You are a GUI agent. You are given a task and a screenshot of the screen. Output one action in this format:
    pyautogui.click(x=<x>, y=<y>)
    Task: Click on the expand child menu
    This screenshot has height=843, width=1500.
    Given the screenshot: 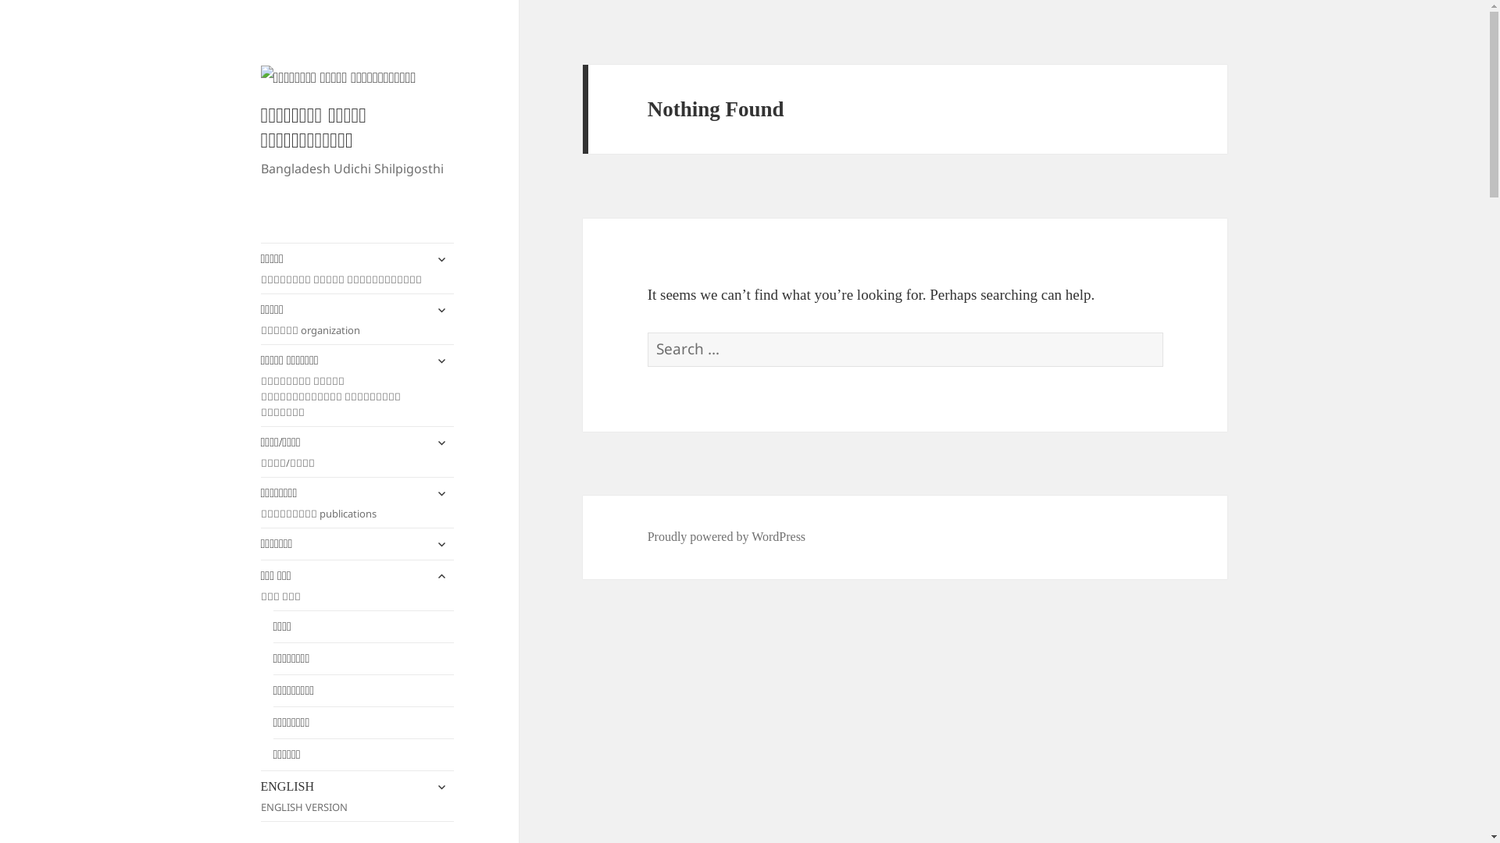 What is the action you would take?
    pyautogui.click(x=441, y=576)
    